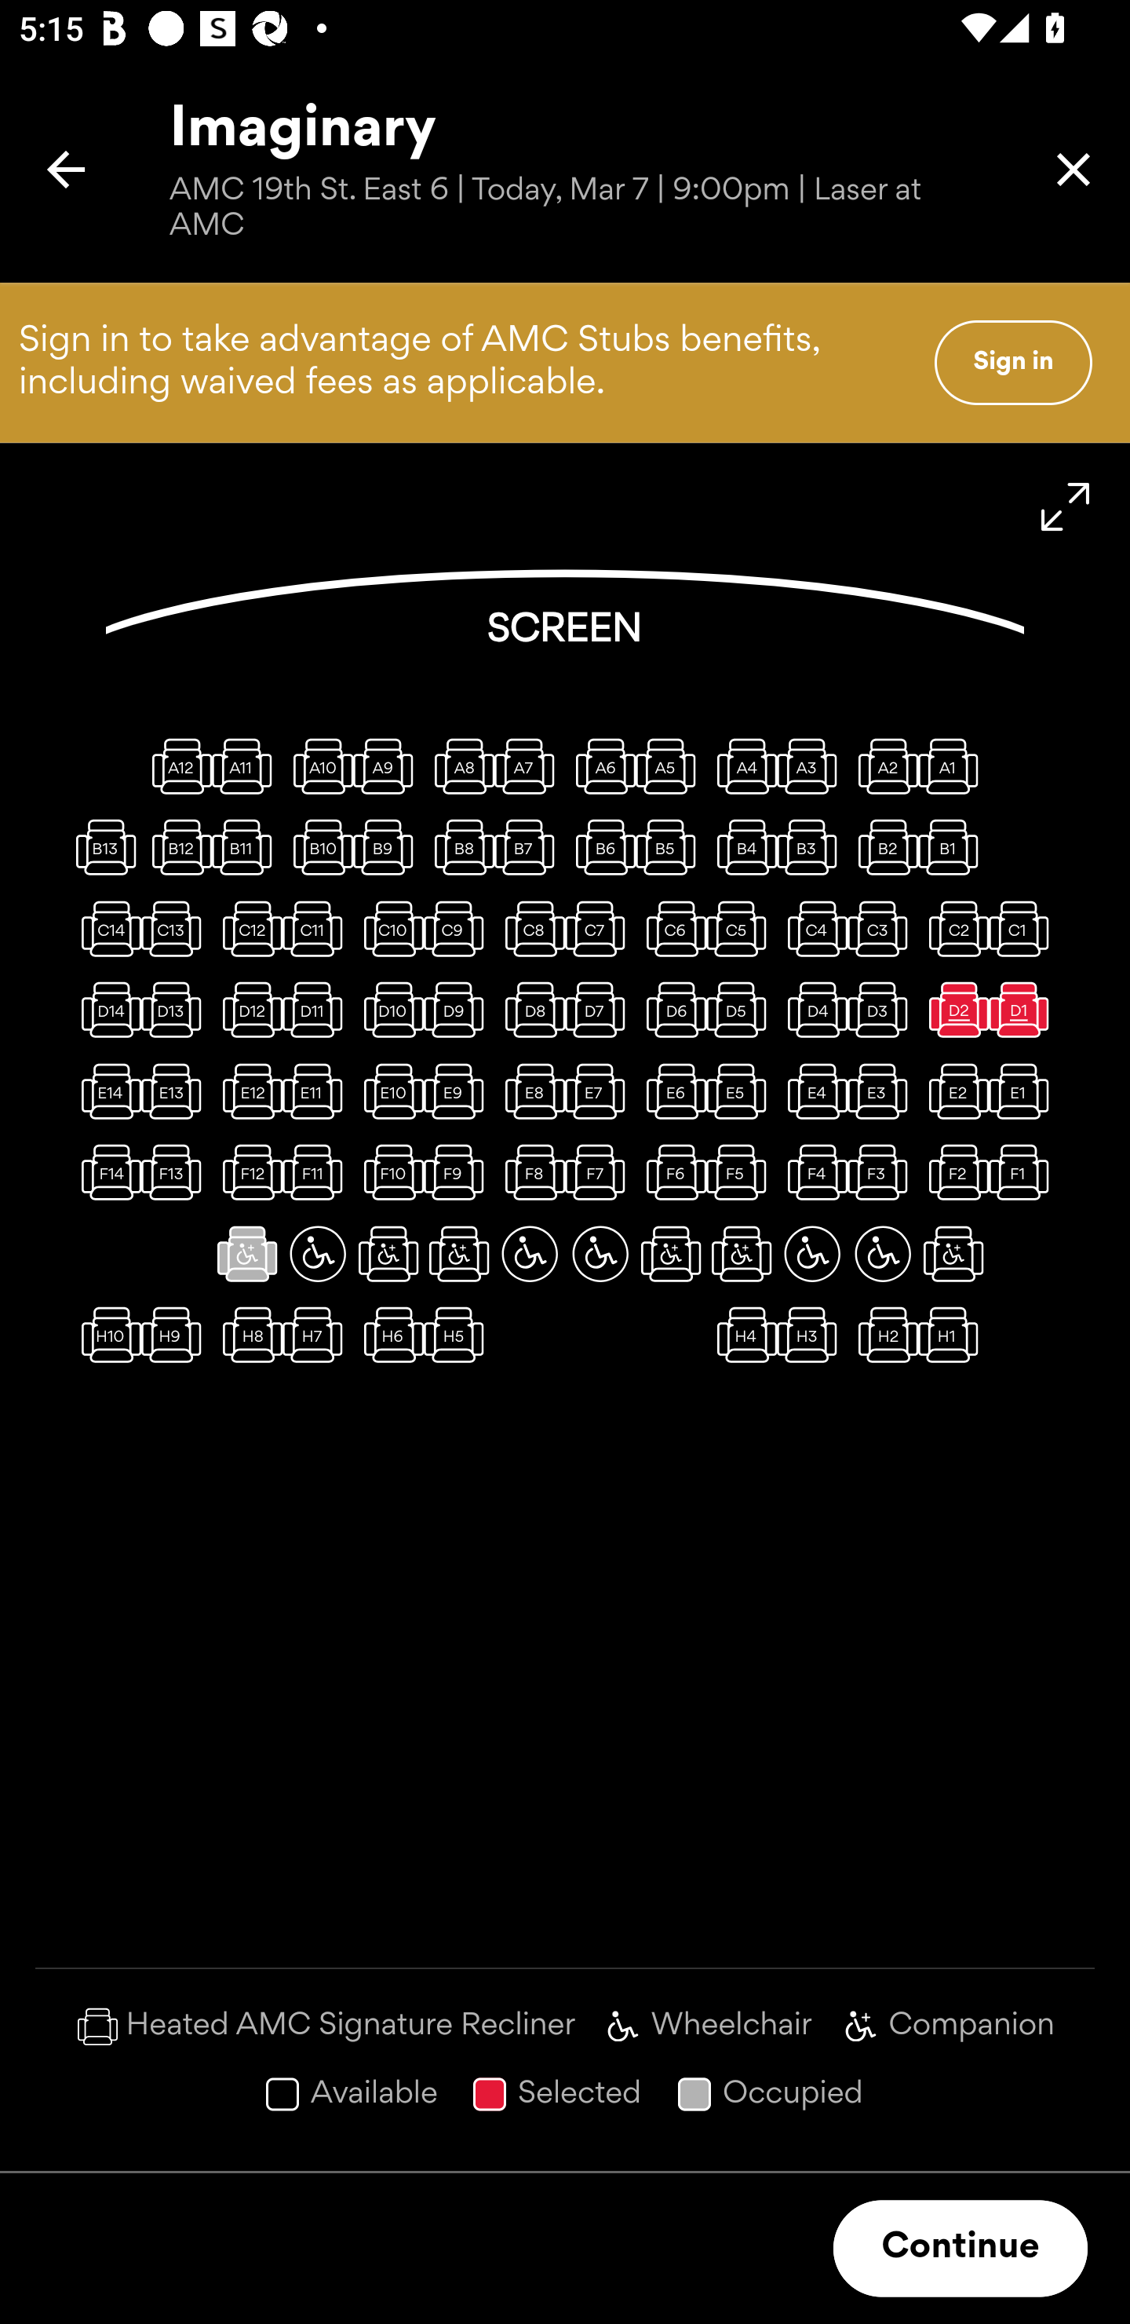  Describe the element at coordinates (600, 1172) in the screenshot. I see `F7, Regular seat, available` at that location.